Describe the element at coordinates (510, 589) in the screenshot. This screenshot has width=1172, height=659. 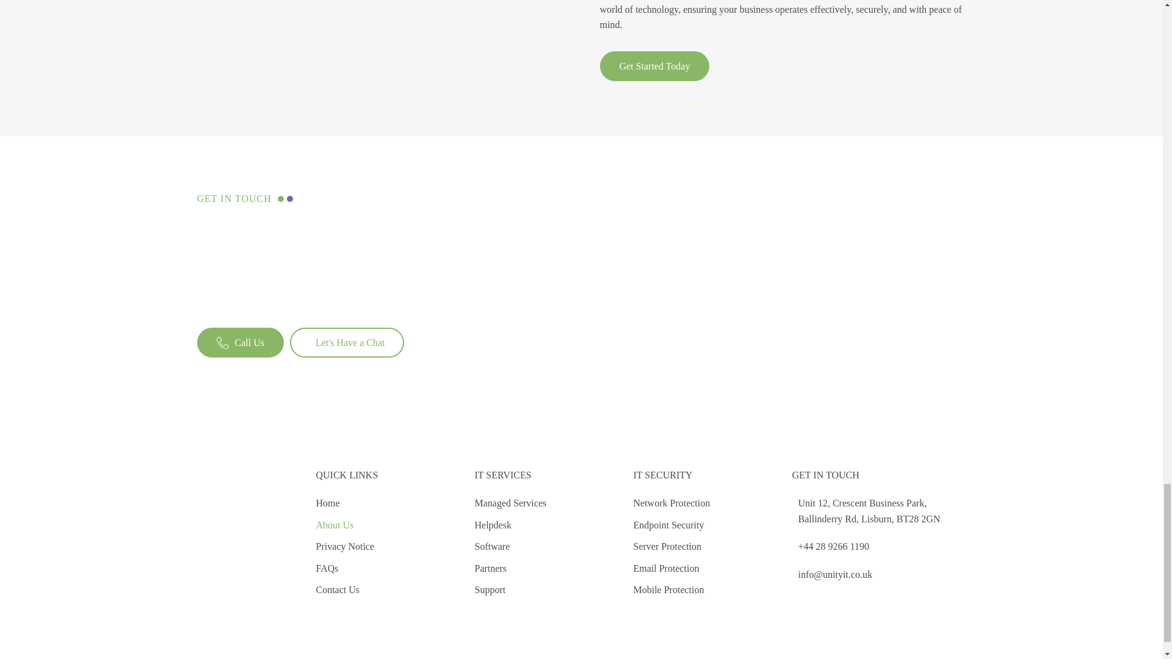
I see `Support` at that location.